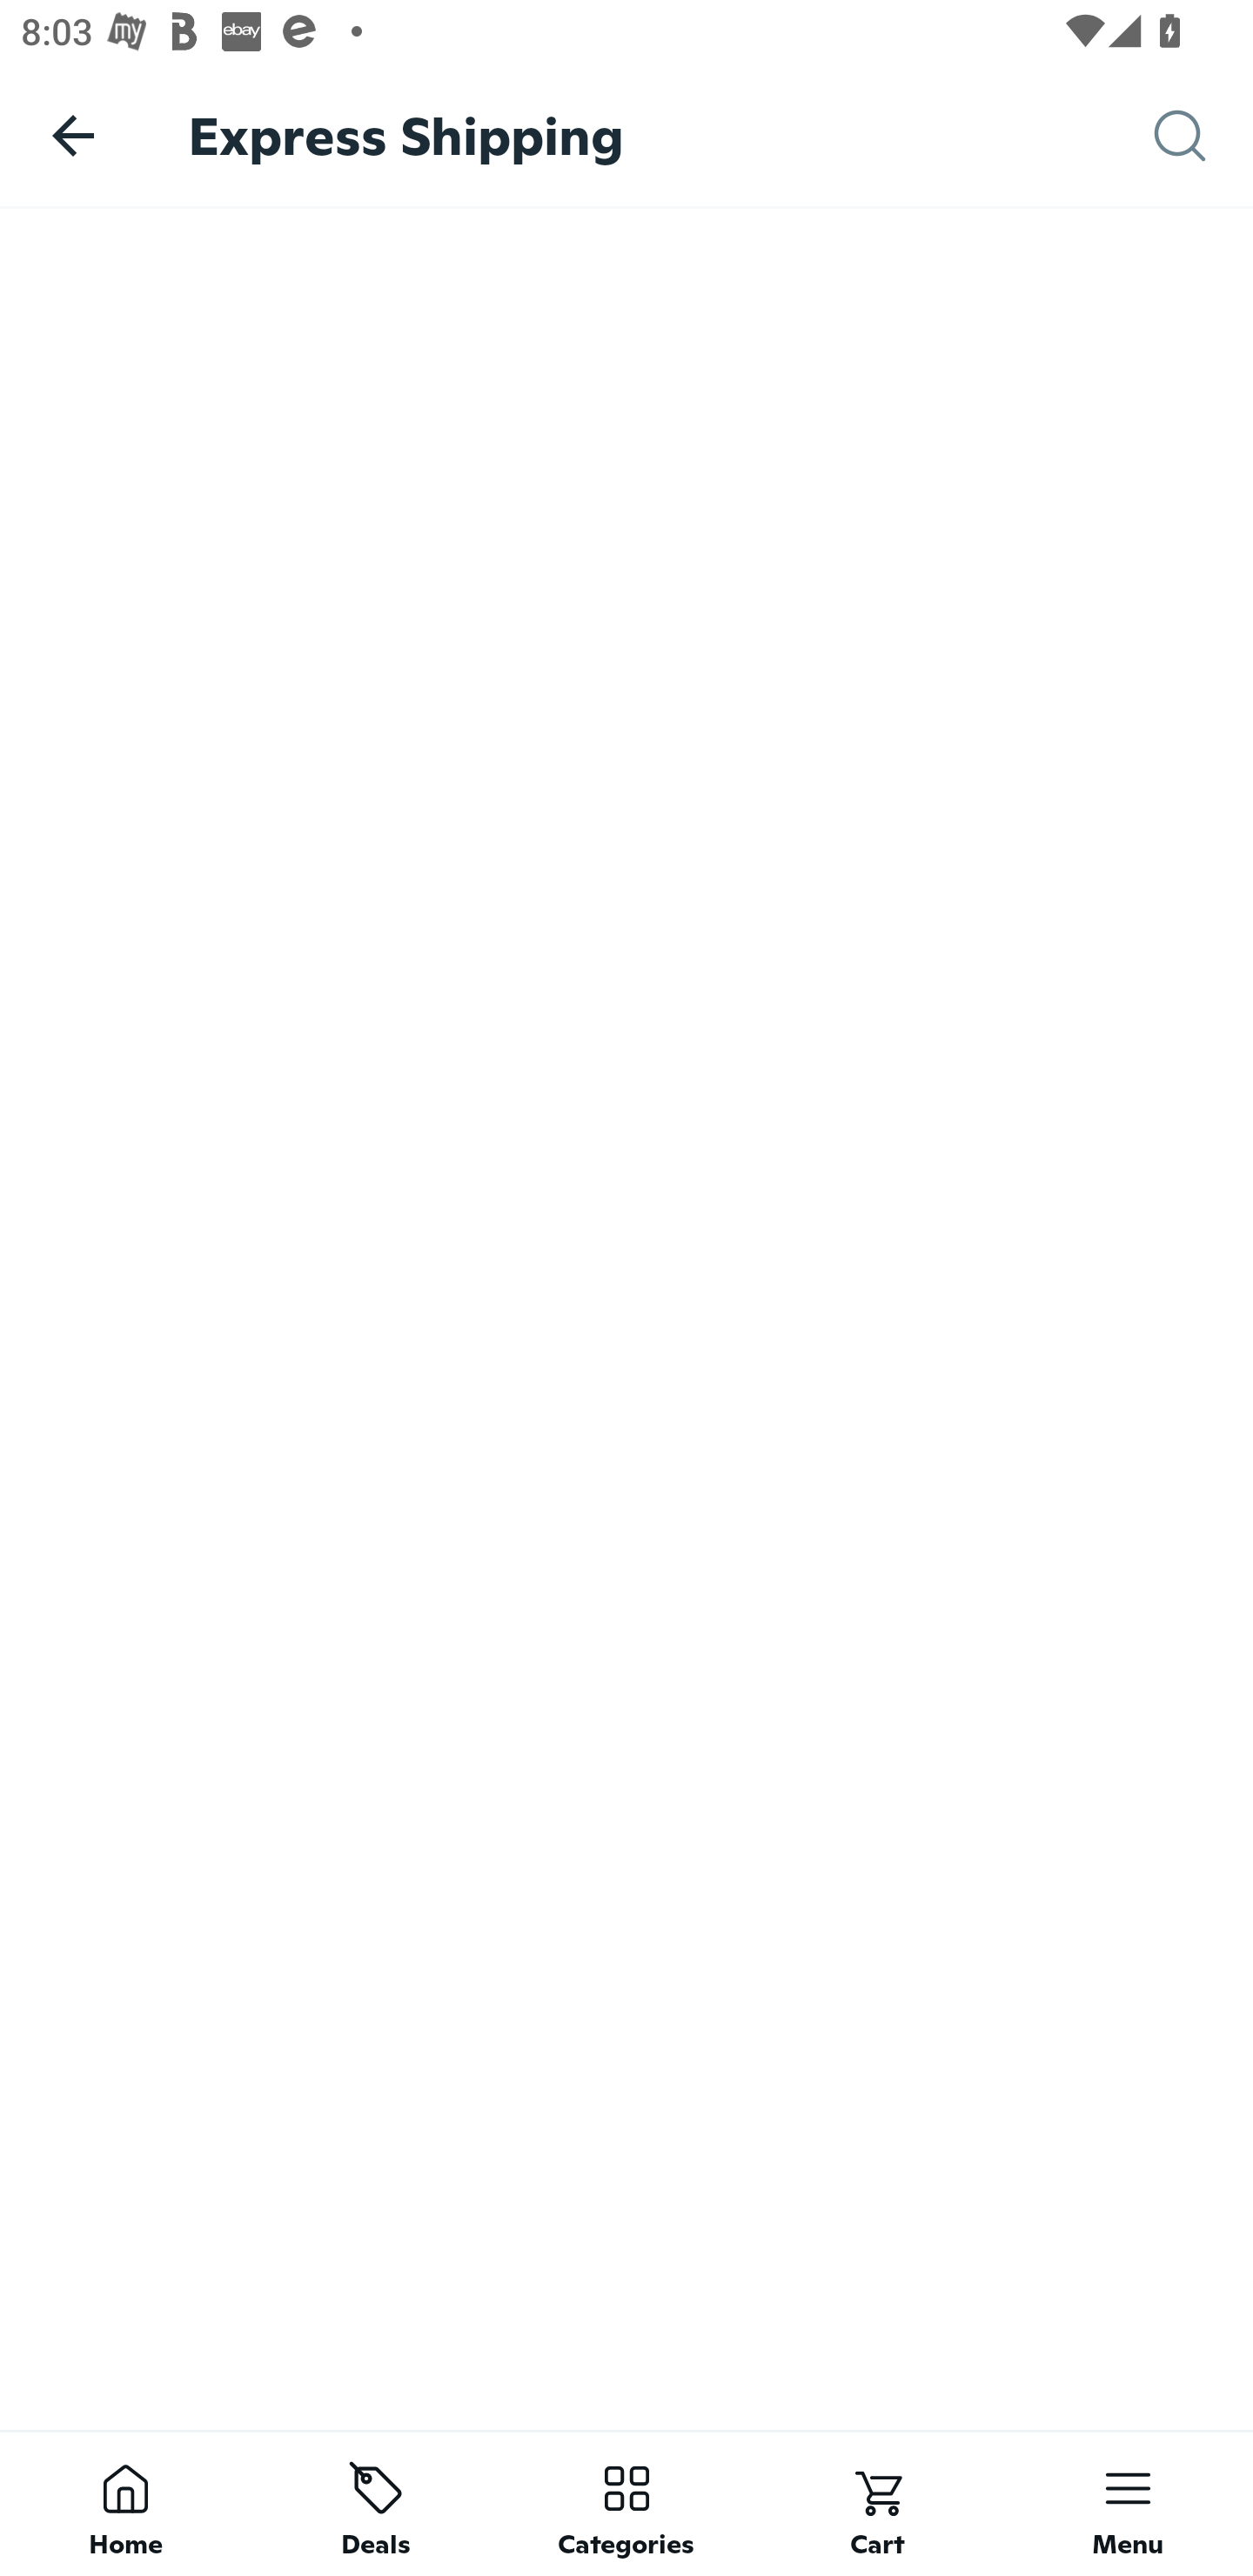 This screenshot has height=2576, width=1253. Describe the element at coordinates (73, 135) in the screenshot. I see `Navigate up` at that location.